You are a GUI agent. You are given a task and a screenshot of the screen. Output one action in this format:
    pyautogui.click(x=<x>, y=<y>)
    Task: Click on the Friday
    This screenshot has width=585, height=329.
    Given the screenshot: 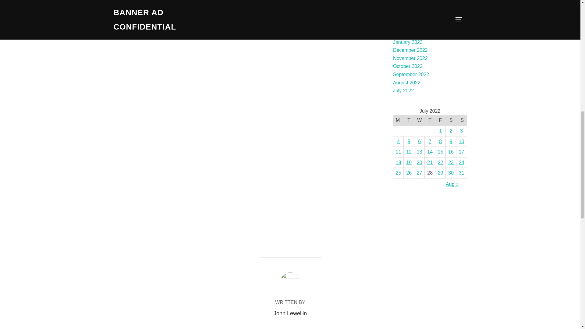 What is the action you would take?
    pyautogui.click(x=441, y=120)
    